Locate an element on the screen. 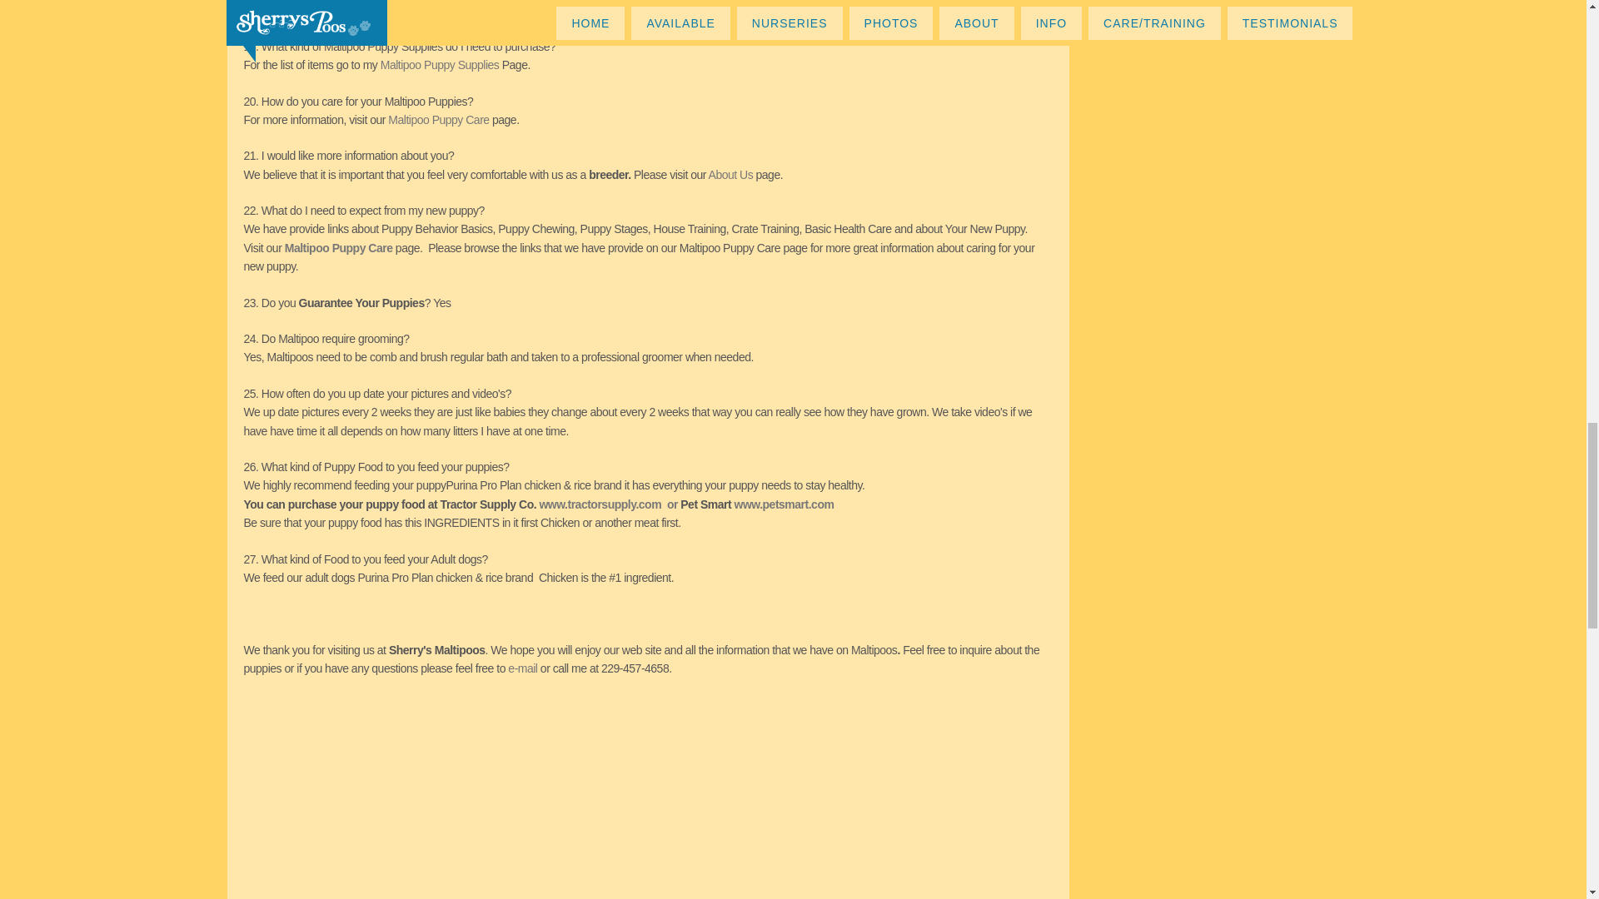 The height and width of the screenshot is (899, 1599). e-mail  is located at coordinates (522, 668).